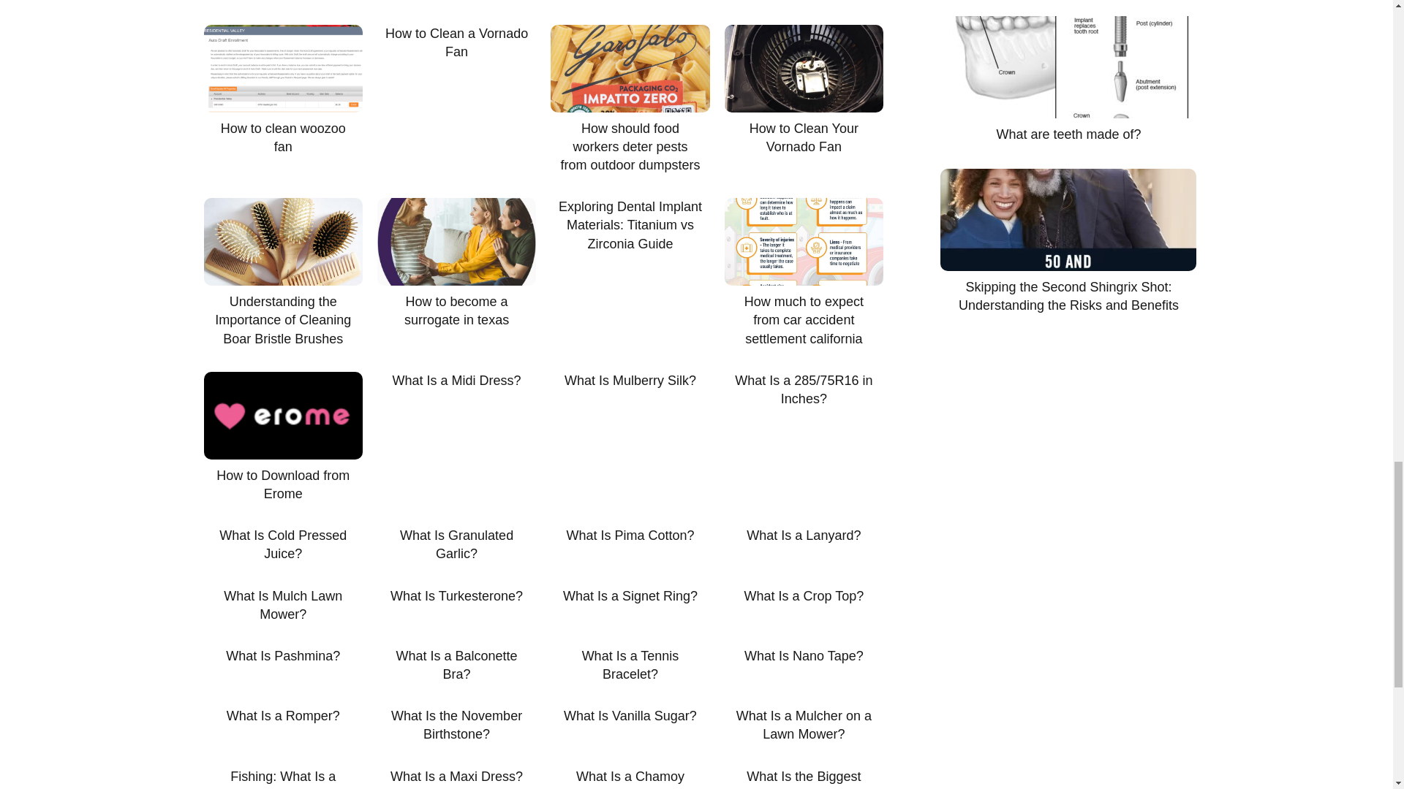  What do you see at coordinates (282, 437) in the screenshot?
I see `How to Download from Erome` at bounding box center [282, 437].